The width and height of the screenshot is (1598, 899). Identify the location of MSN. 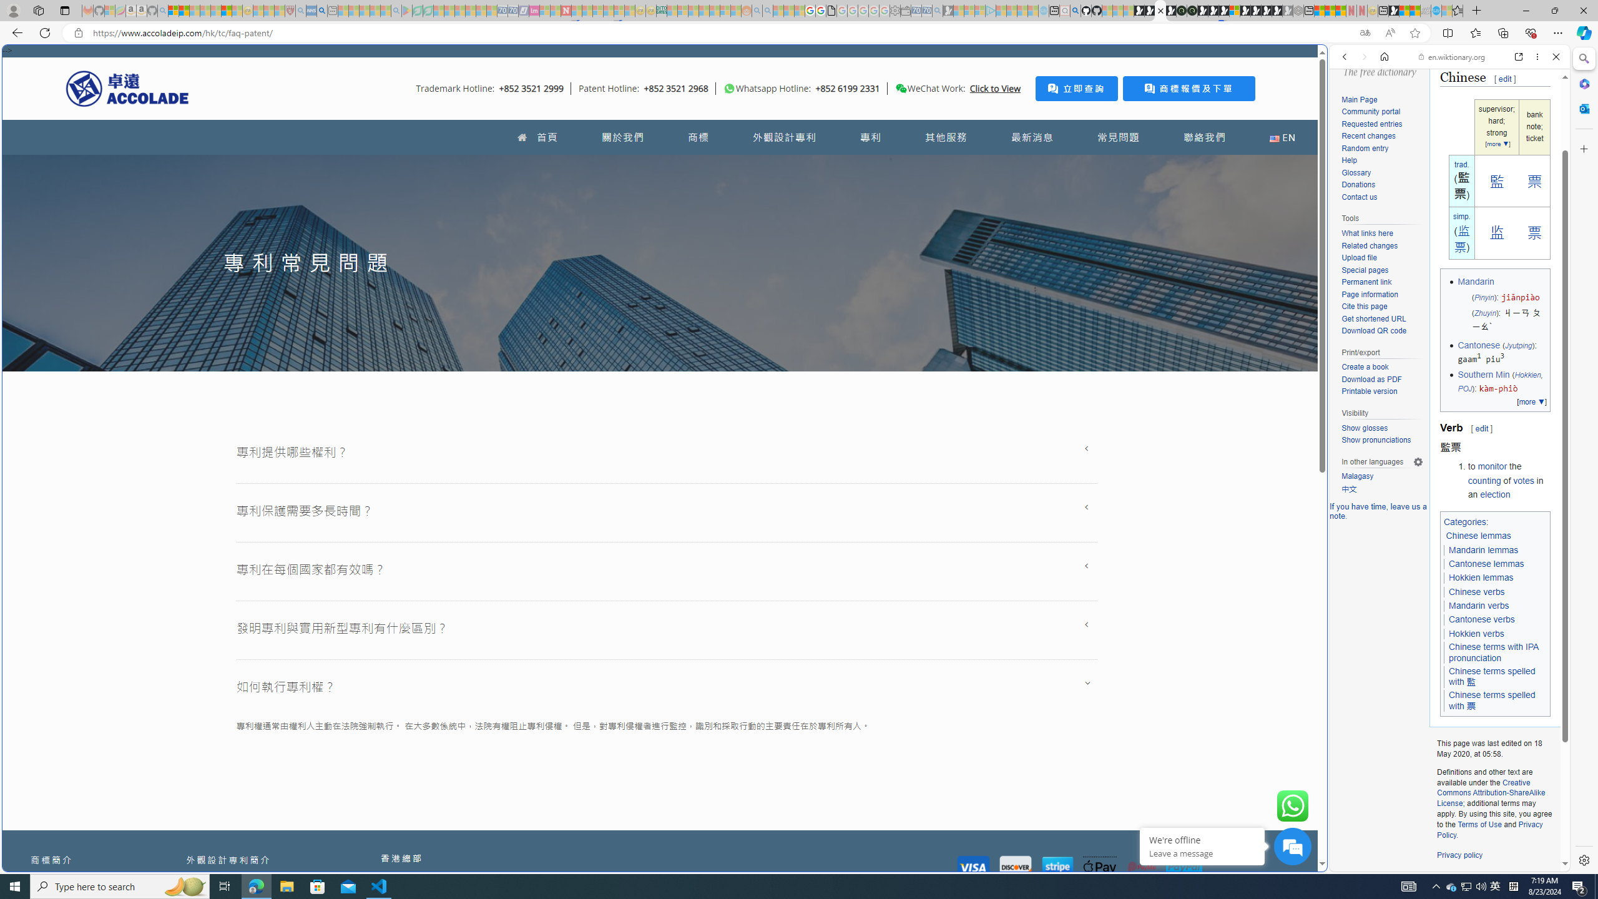
(1227, 589).